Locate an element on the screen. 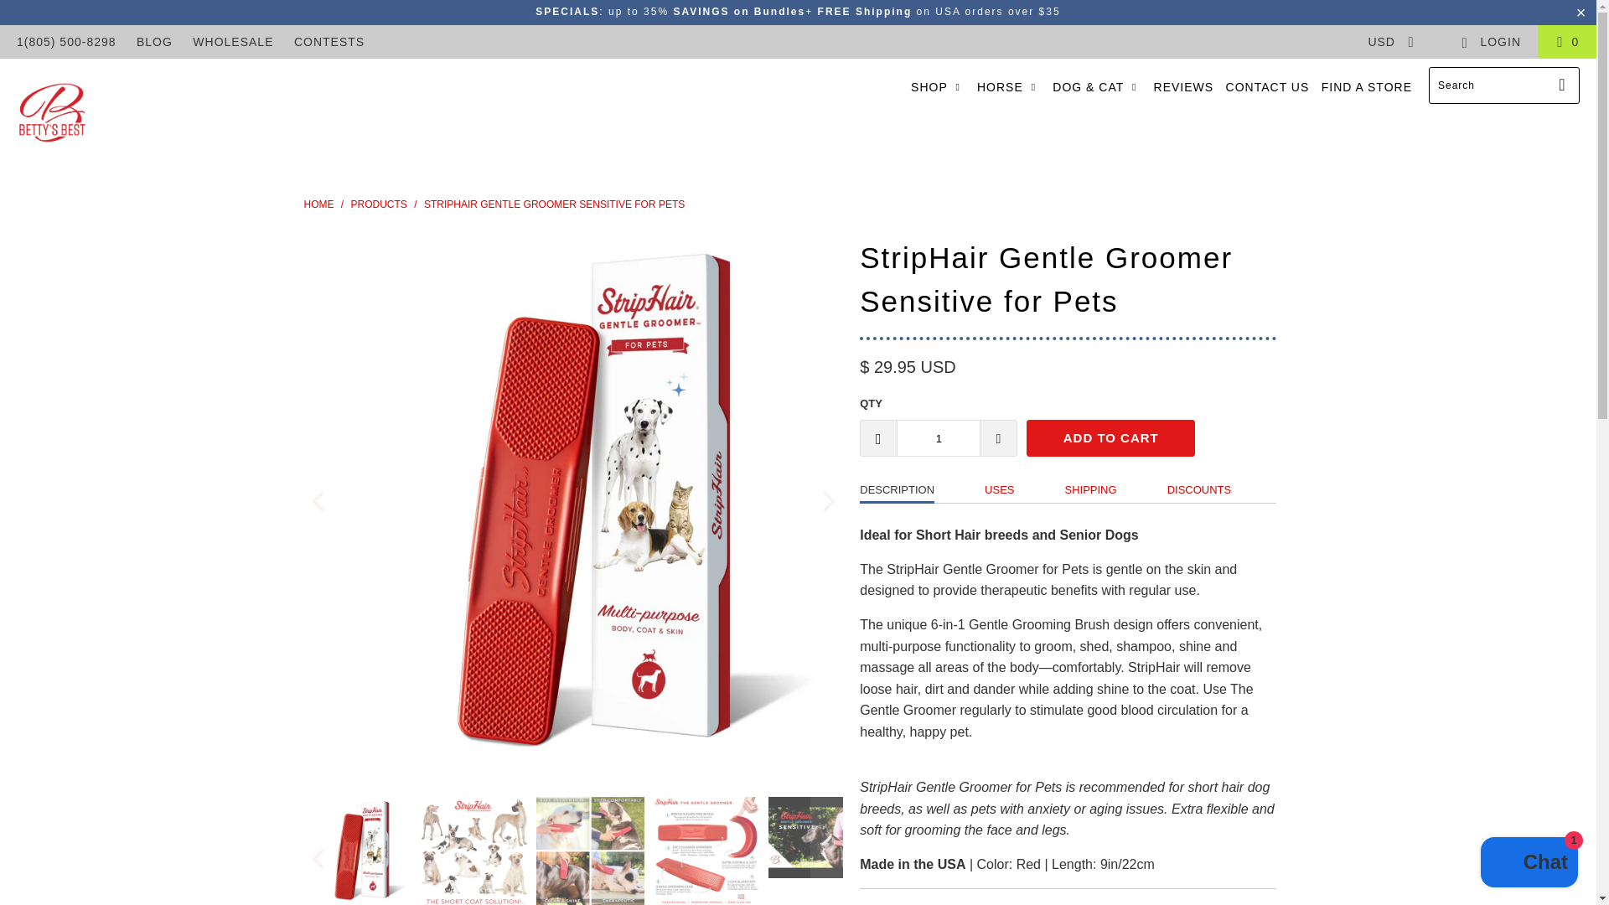  StripHair is located at coordinates (52, 114).